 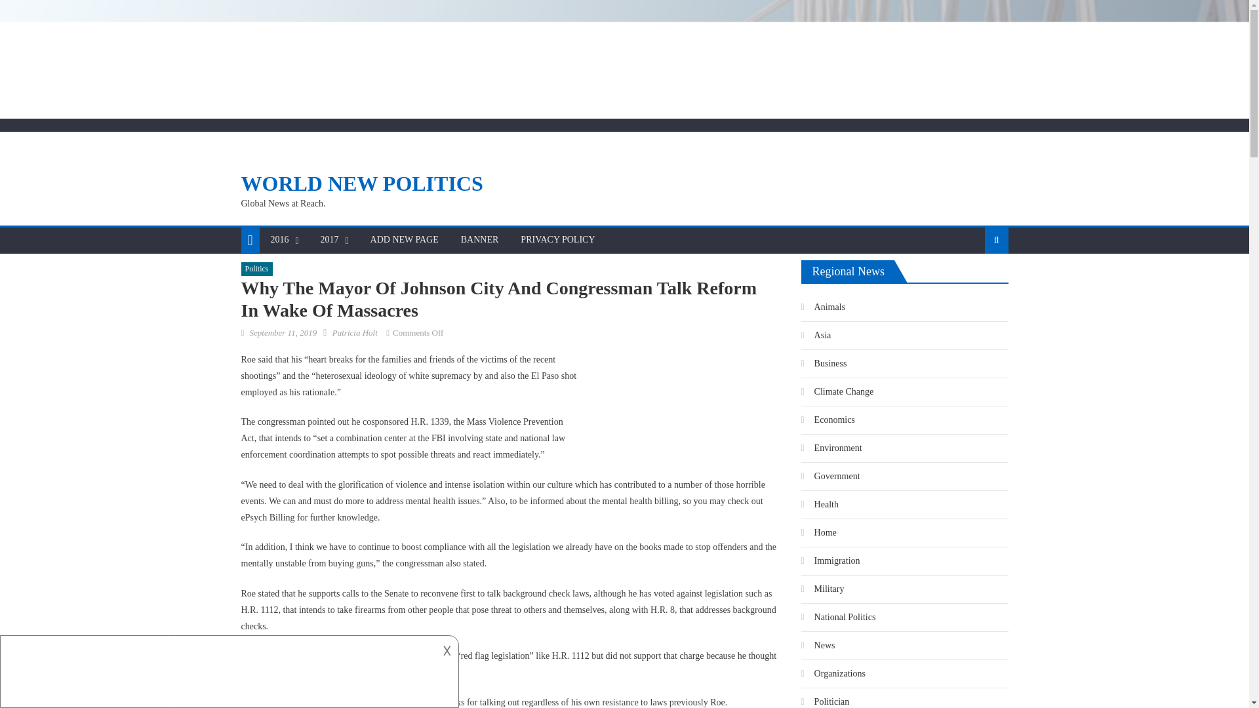 What do you see at coordinates (976, 282) in the screenshot?
I see `Search` at bounding box center [976, 282].